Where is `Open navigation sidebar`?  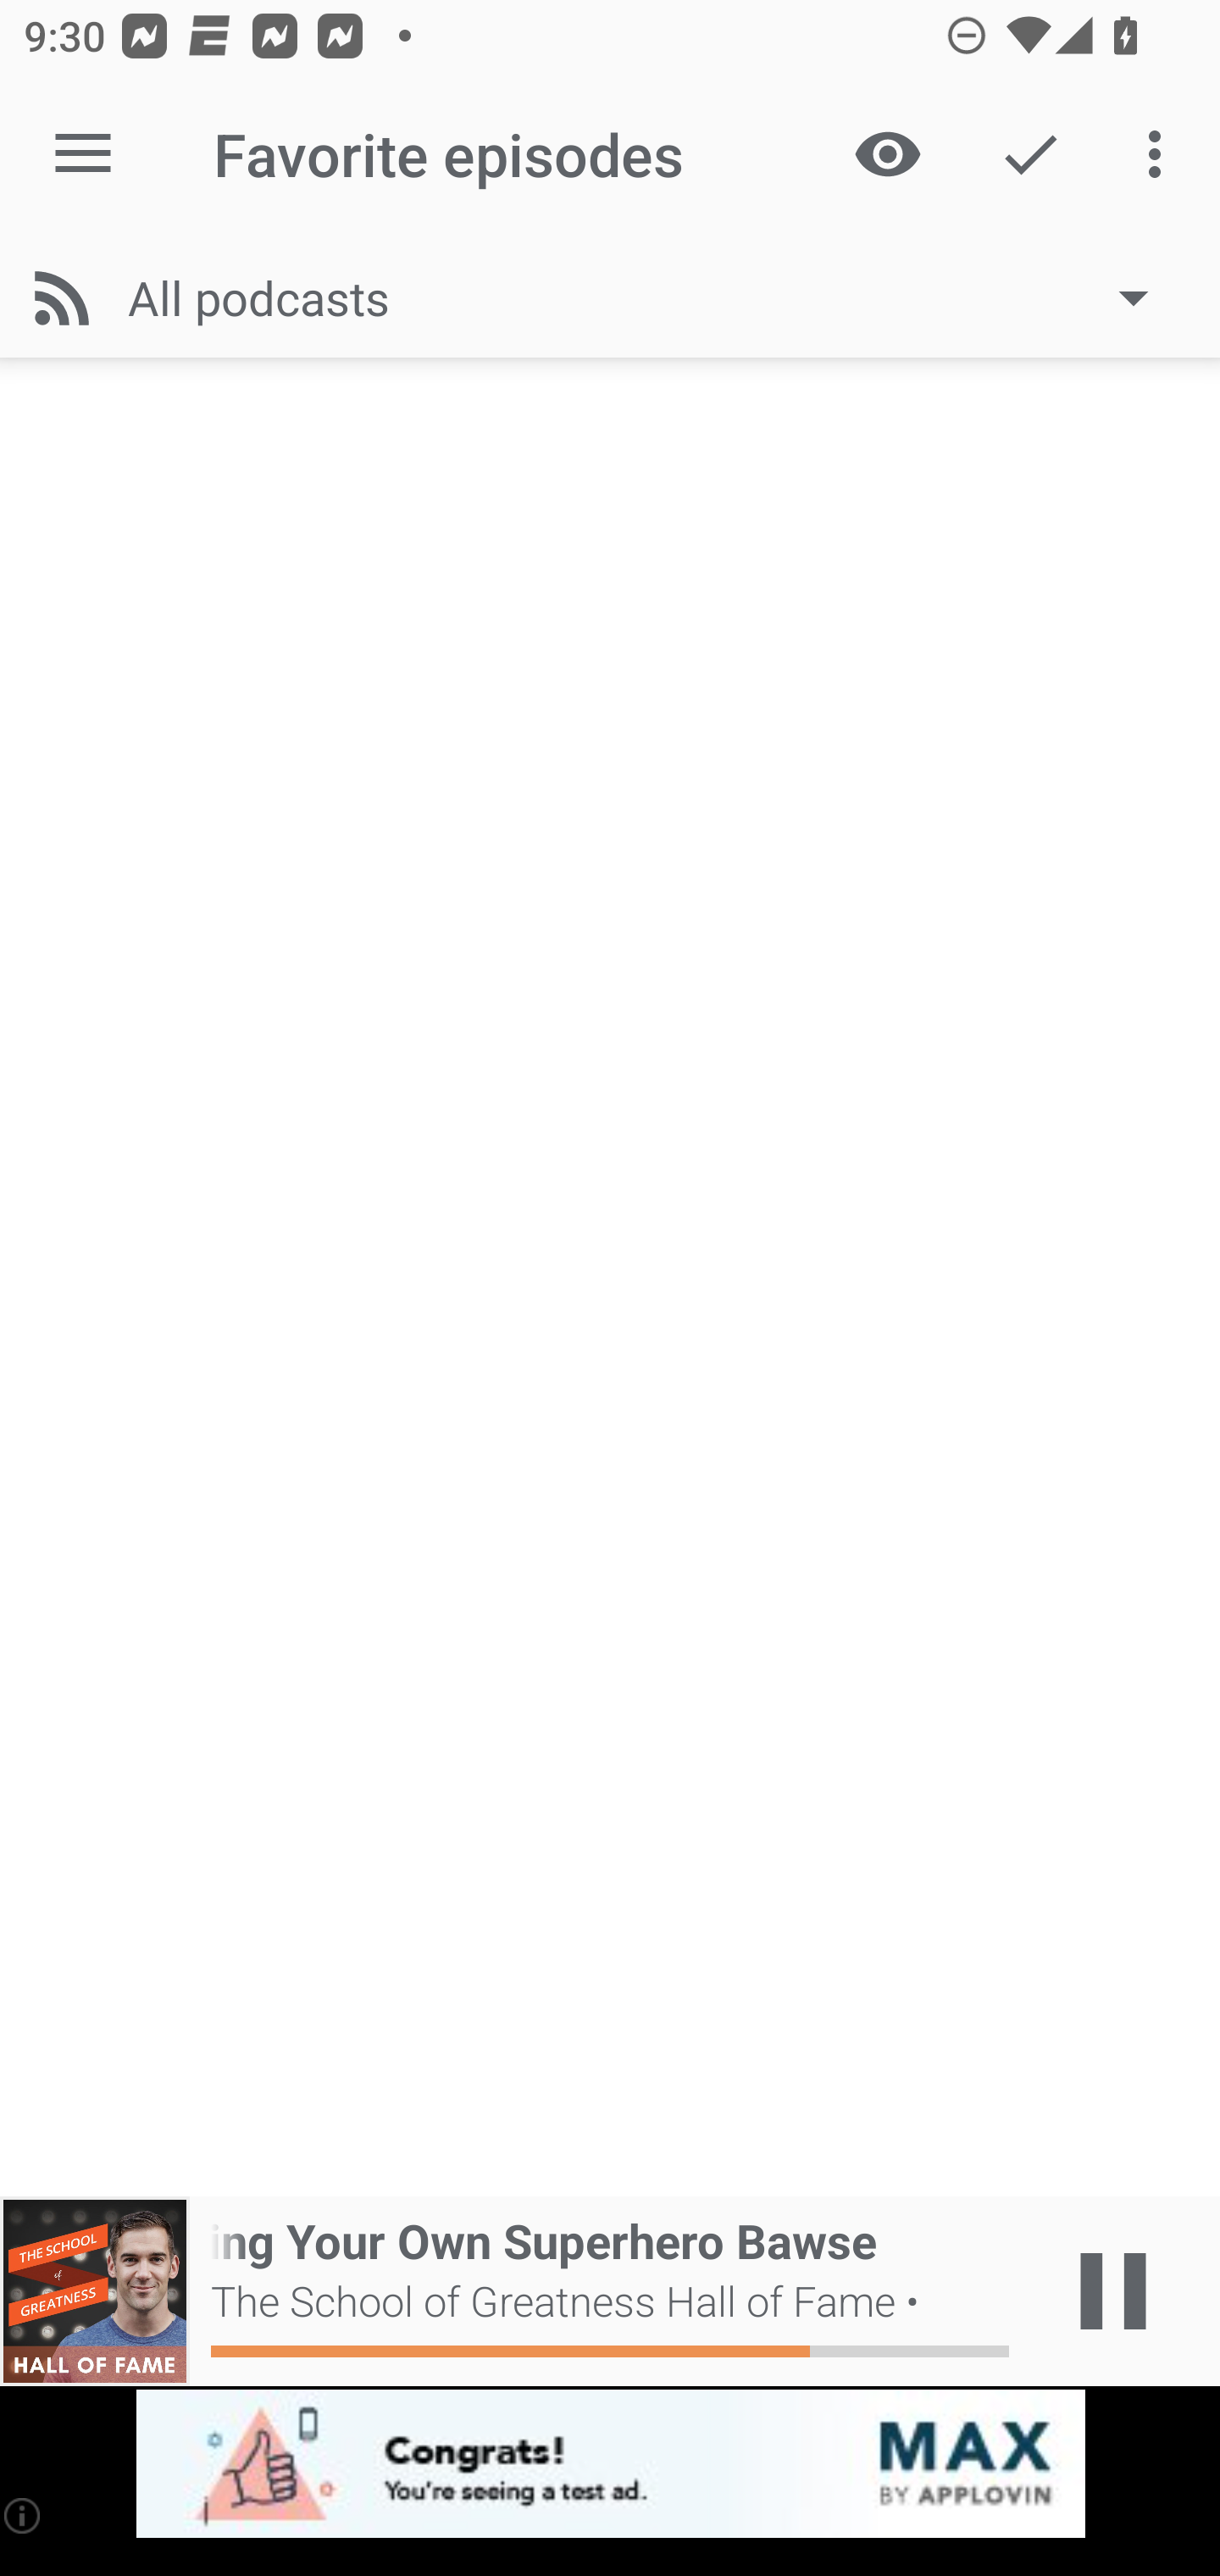 Open navigation sidebar is located at coordinates (83, 154).